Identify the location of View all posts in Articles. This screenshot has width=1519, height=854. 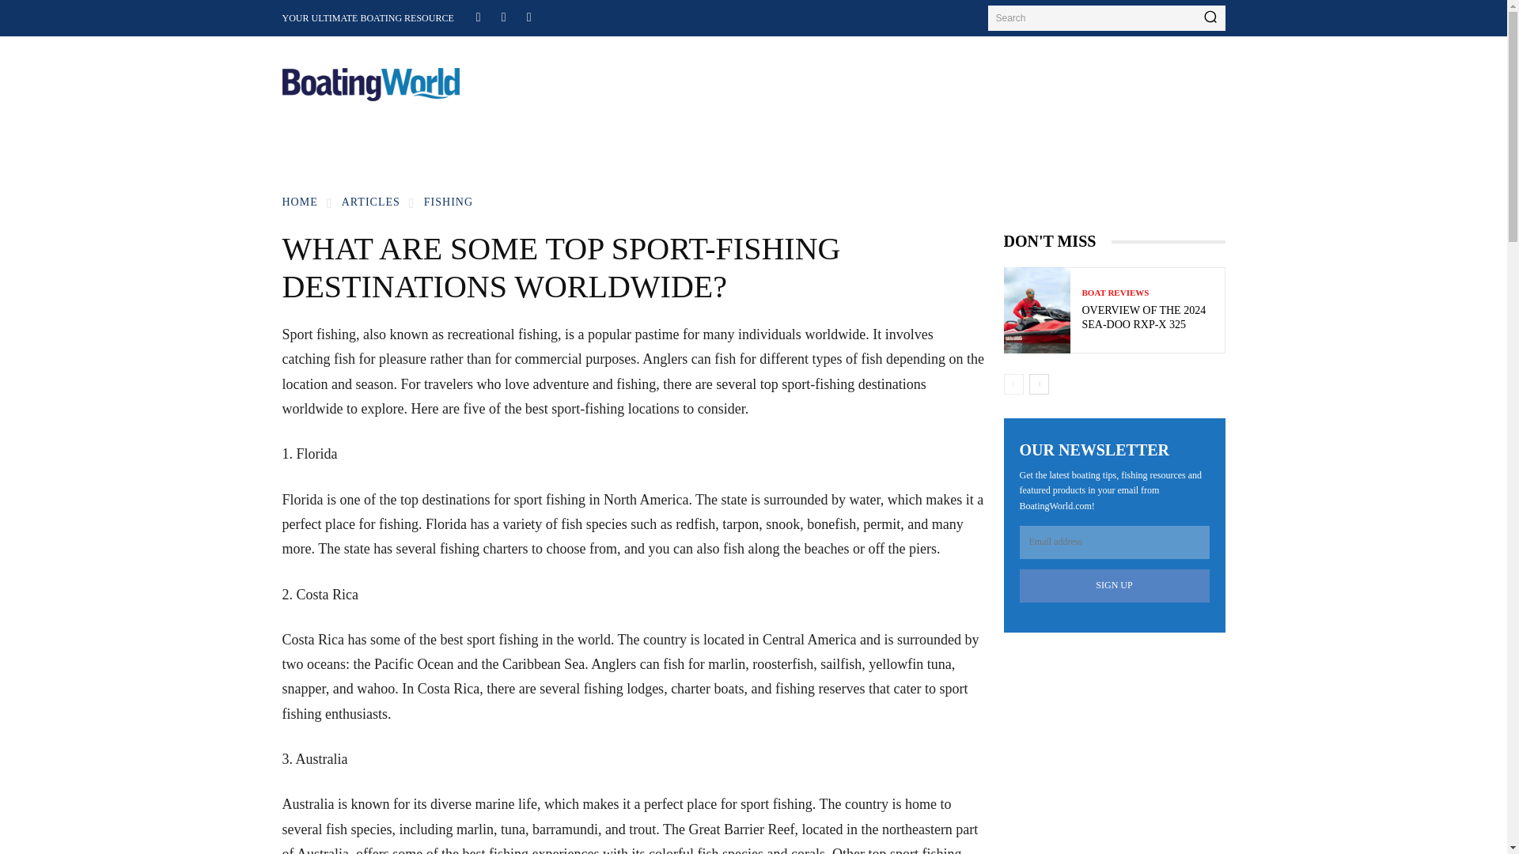
(371, 202).